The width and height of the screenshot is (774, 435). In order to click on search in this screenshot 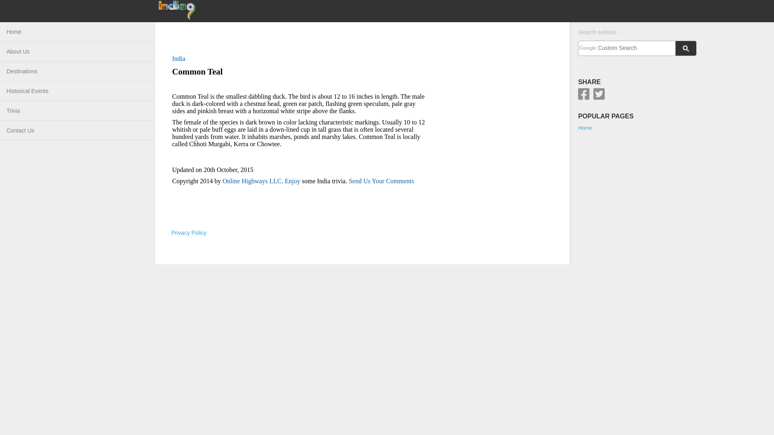, I will do `click(686, 48)`.